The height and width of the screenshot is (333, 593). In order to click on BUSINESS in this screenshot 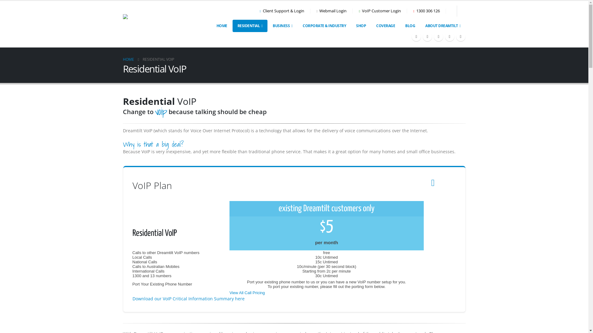, I will do `click(283, 26)`.